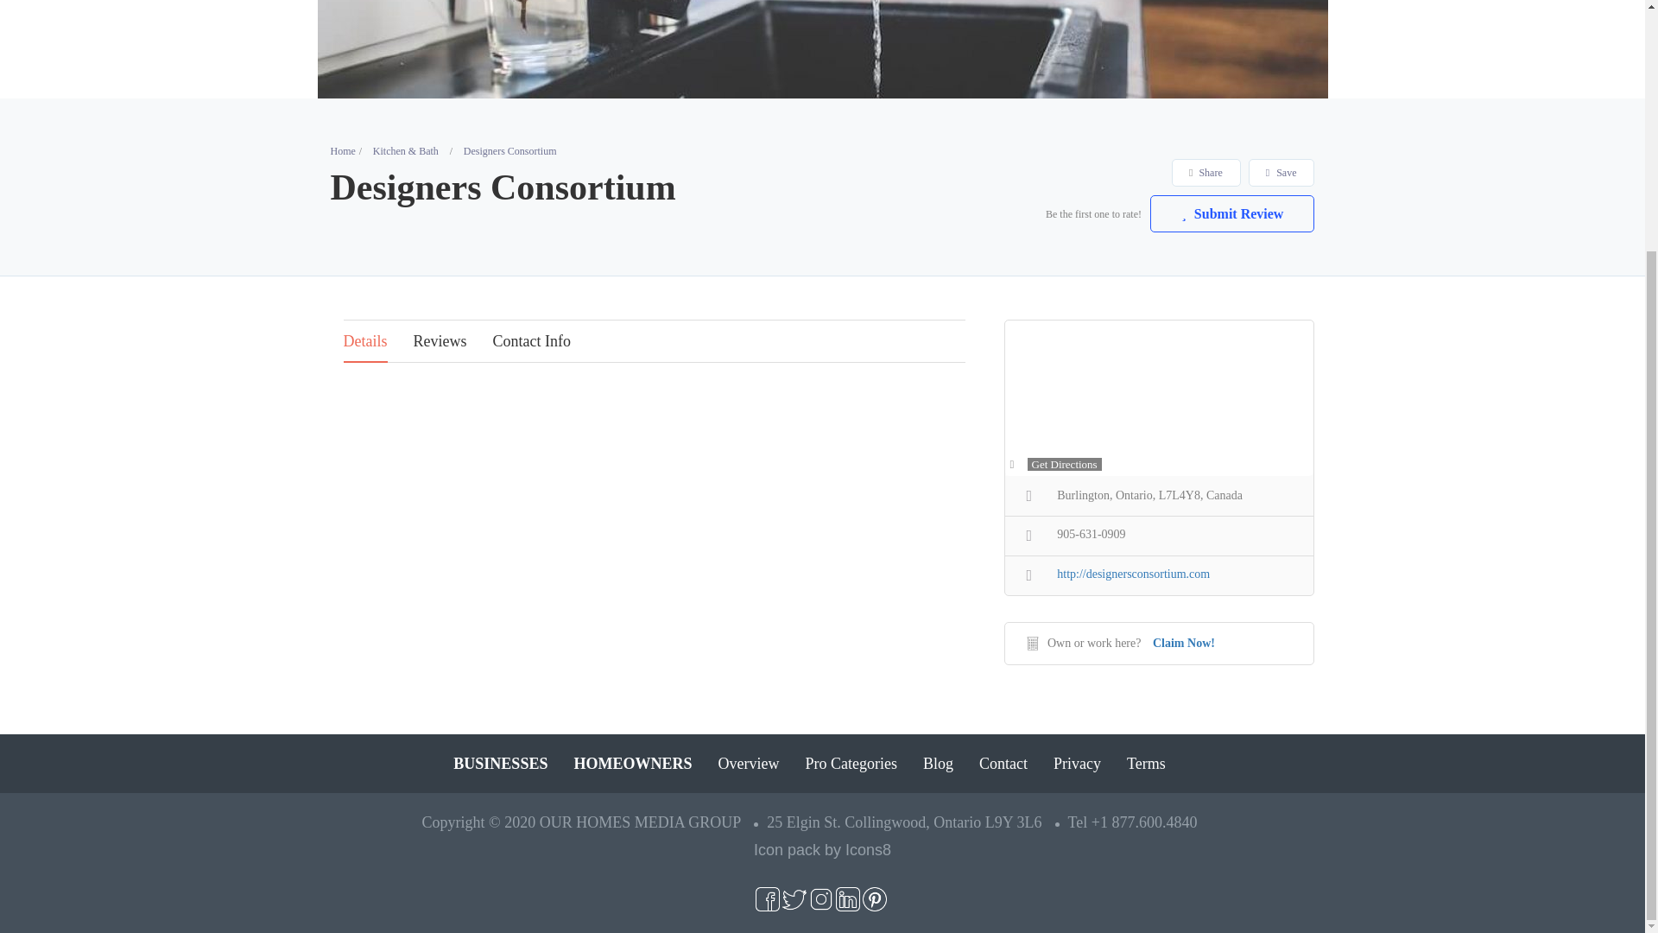  I want to click on Share, so click(1206, 172).